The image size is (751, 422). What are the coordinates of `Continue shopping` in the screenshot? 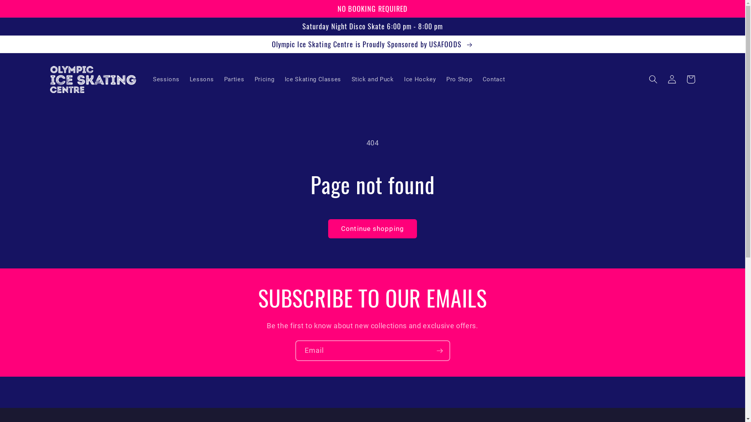 It's located at (372, 229).